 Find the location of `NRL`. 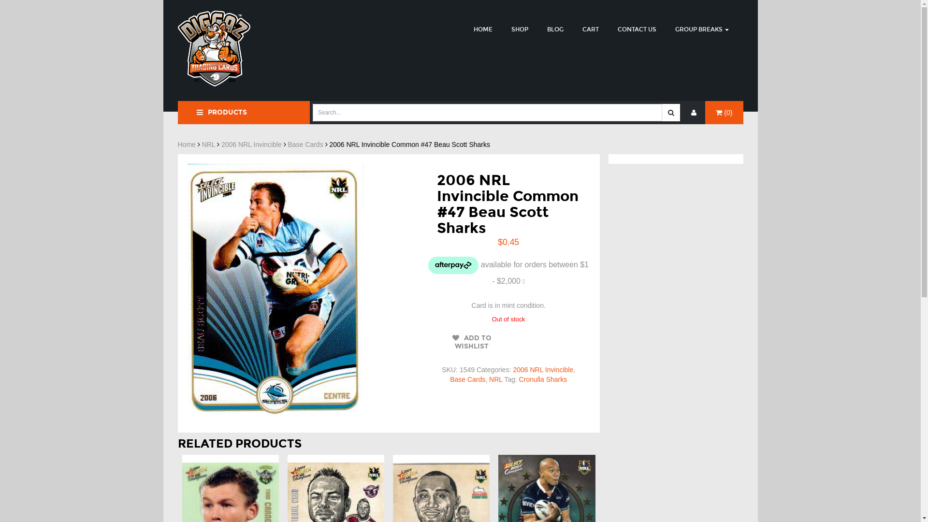

NRL is located at coordinates (209, 145).